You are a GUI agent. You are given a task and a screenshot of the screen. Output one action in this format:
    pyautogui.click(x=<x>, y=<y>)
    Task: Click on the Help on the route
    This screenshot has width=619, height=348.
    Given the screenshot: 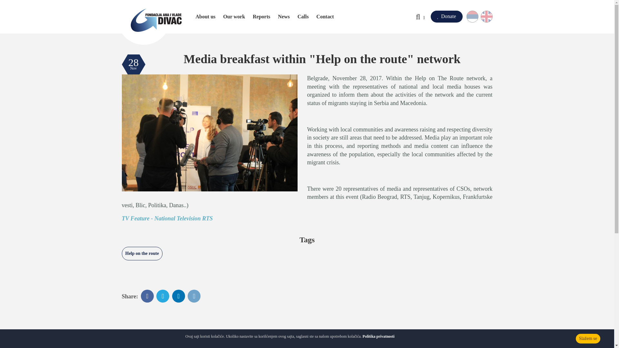 What is the action you would take?
    pyautogui.click(x=142, y=253)
    